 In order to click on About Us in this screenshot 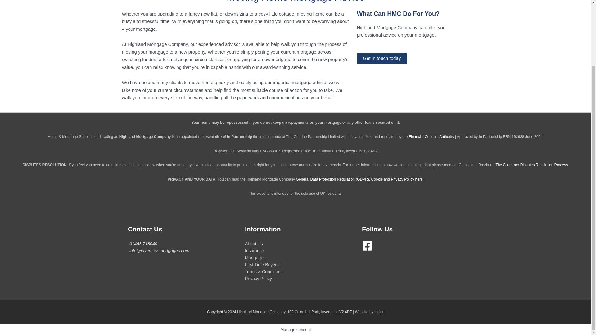, I will do `click(254, 243)`.